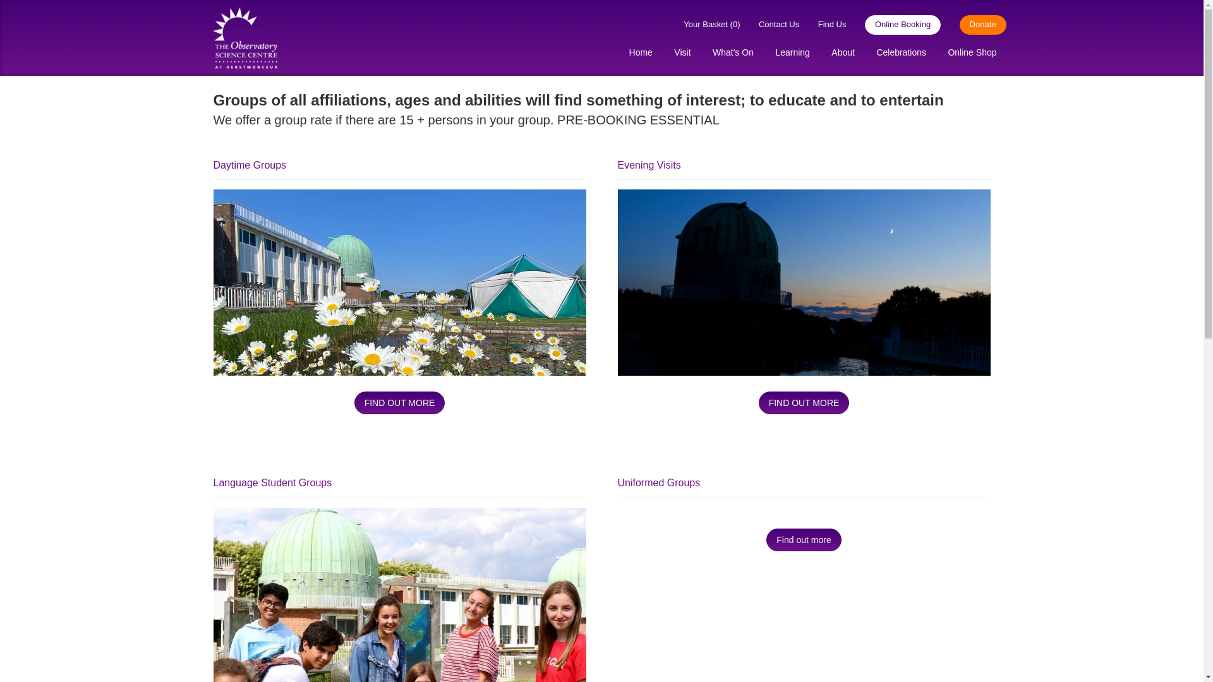  What do you see at coordinates (975, 25) in the screenshot?
I see `Make a Donation` at bounding box center [975, 25].